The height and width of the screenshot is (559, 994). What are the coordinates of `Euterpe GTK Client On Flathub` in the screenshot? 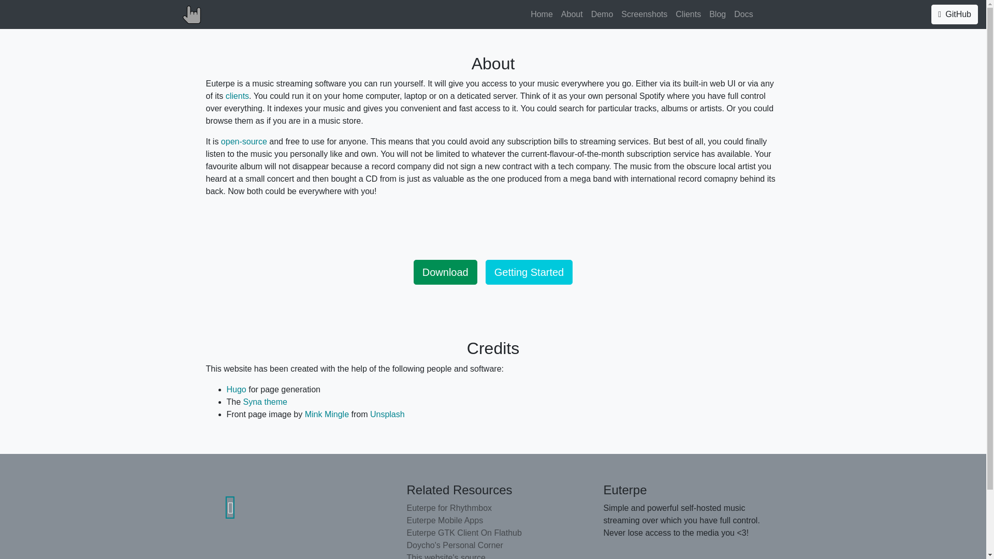 It's located at (493, 533).